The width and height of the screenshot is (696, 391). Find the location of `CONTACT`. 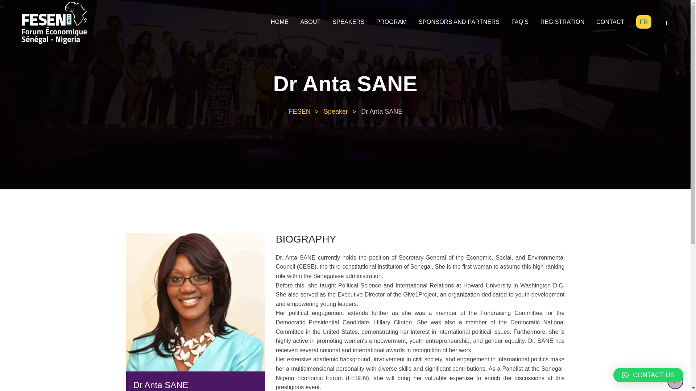

CONTACT is located at coordinates (610, 22).